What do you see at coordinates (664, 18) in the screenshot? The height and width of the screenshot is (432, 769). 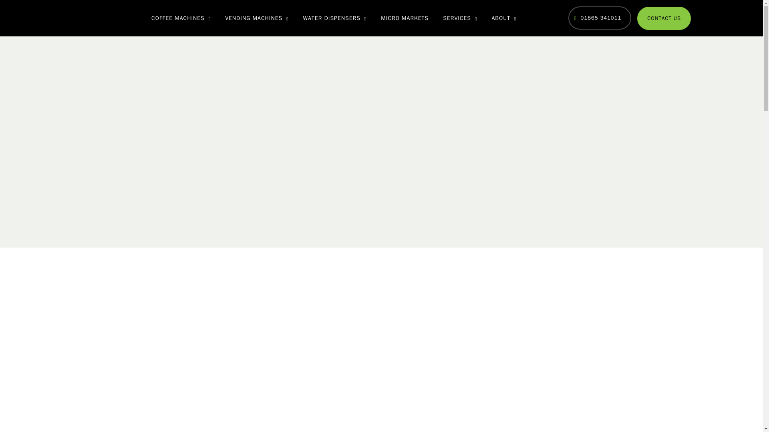 I see `CONTACT US` at bounding box center [664, 18].